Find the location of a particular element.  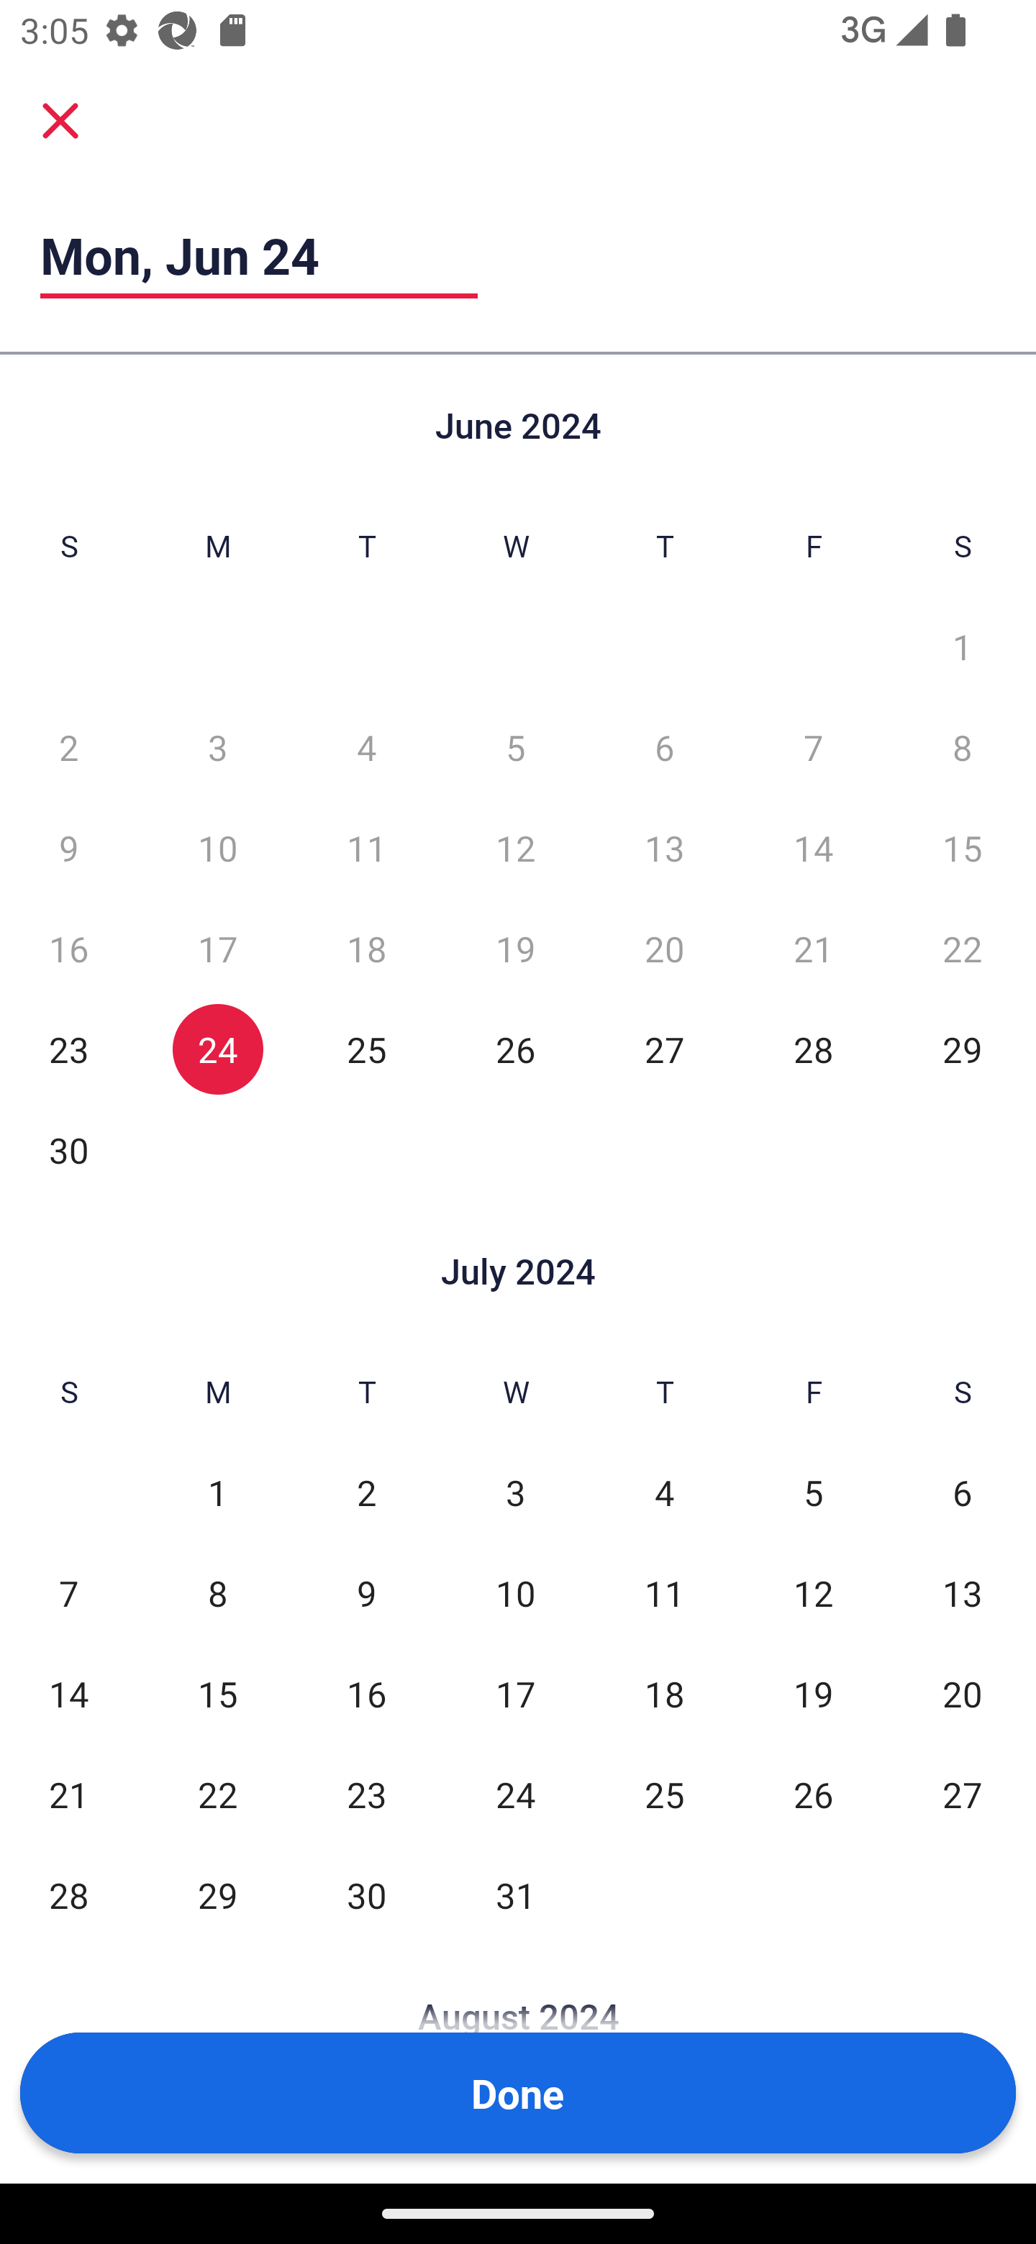

Done Button Done is located at coordinates (518, 2093).